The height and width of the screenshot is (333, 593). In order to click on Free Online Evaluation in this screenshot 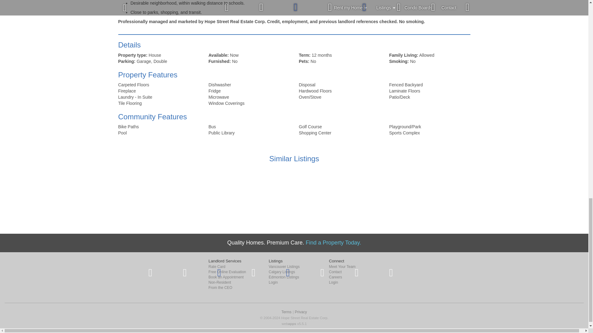, I will do `click(234, 272)`.